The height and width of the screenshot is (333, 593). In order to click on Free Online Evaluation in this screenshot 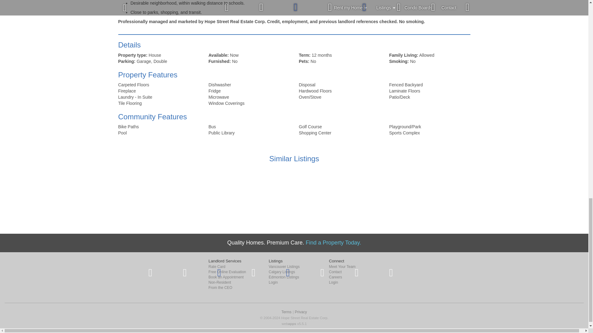, I will do `click(234, 272)`.